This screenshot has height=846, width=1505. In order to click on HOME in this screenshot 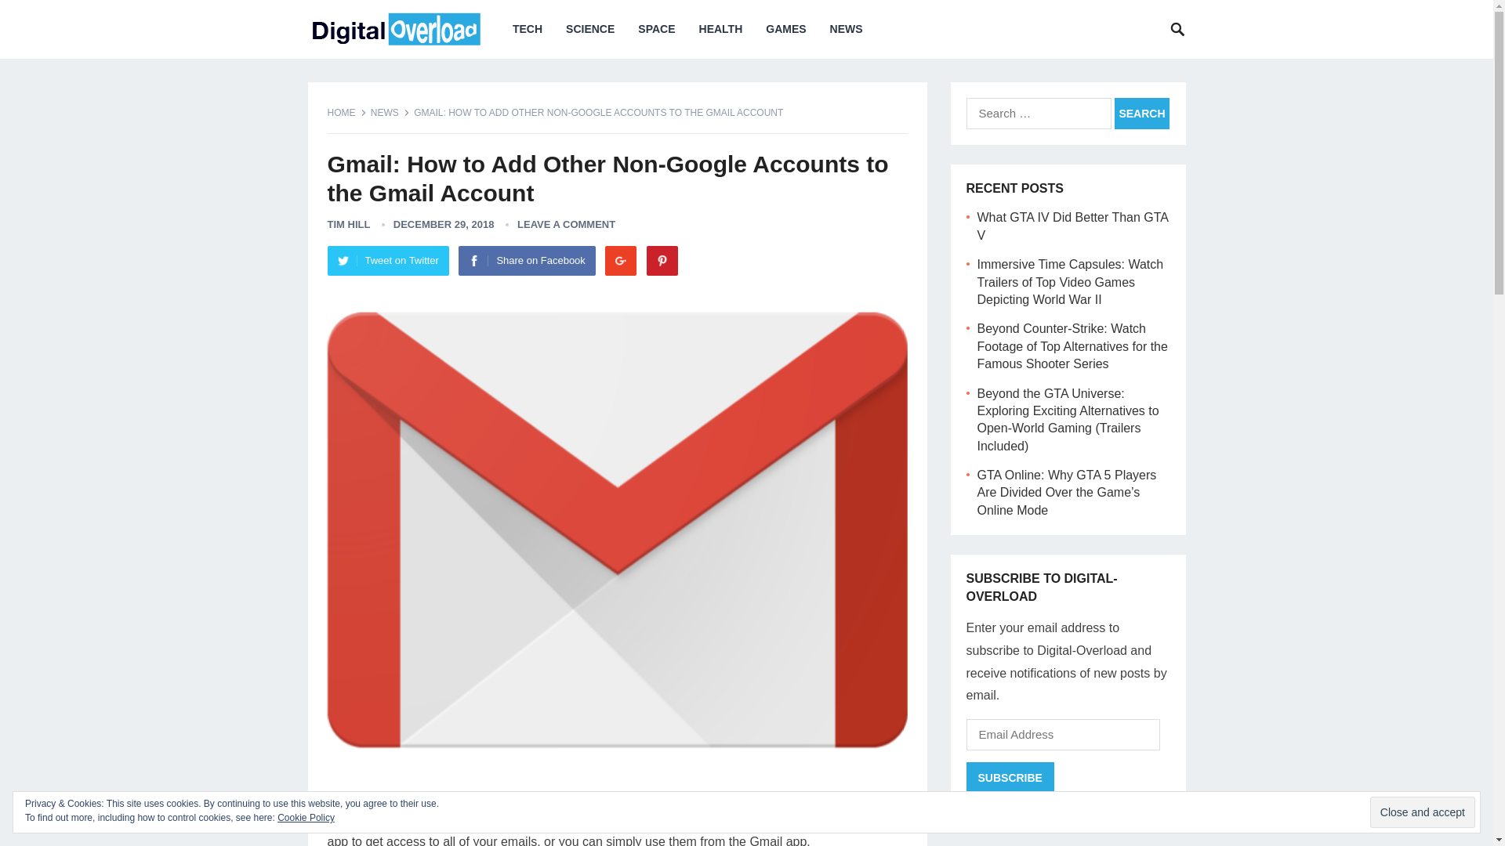, I will do `click(347, 113)`.